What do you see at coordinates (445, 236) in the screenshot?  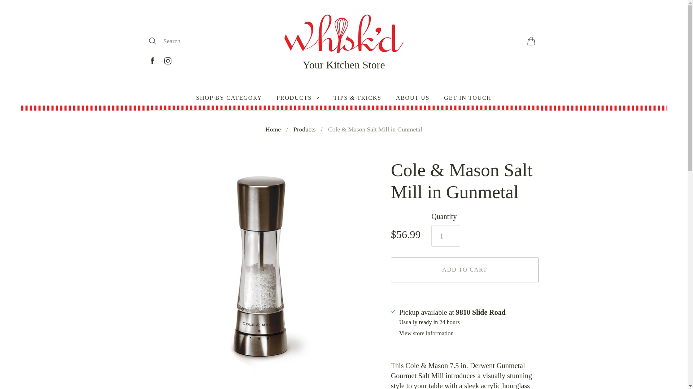 I see `1` at bounding box center [445, 236].